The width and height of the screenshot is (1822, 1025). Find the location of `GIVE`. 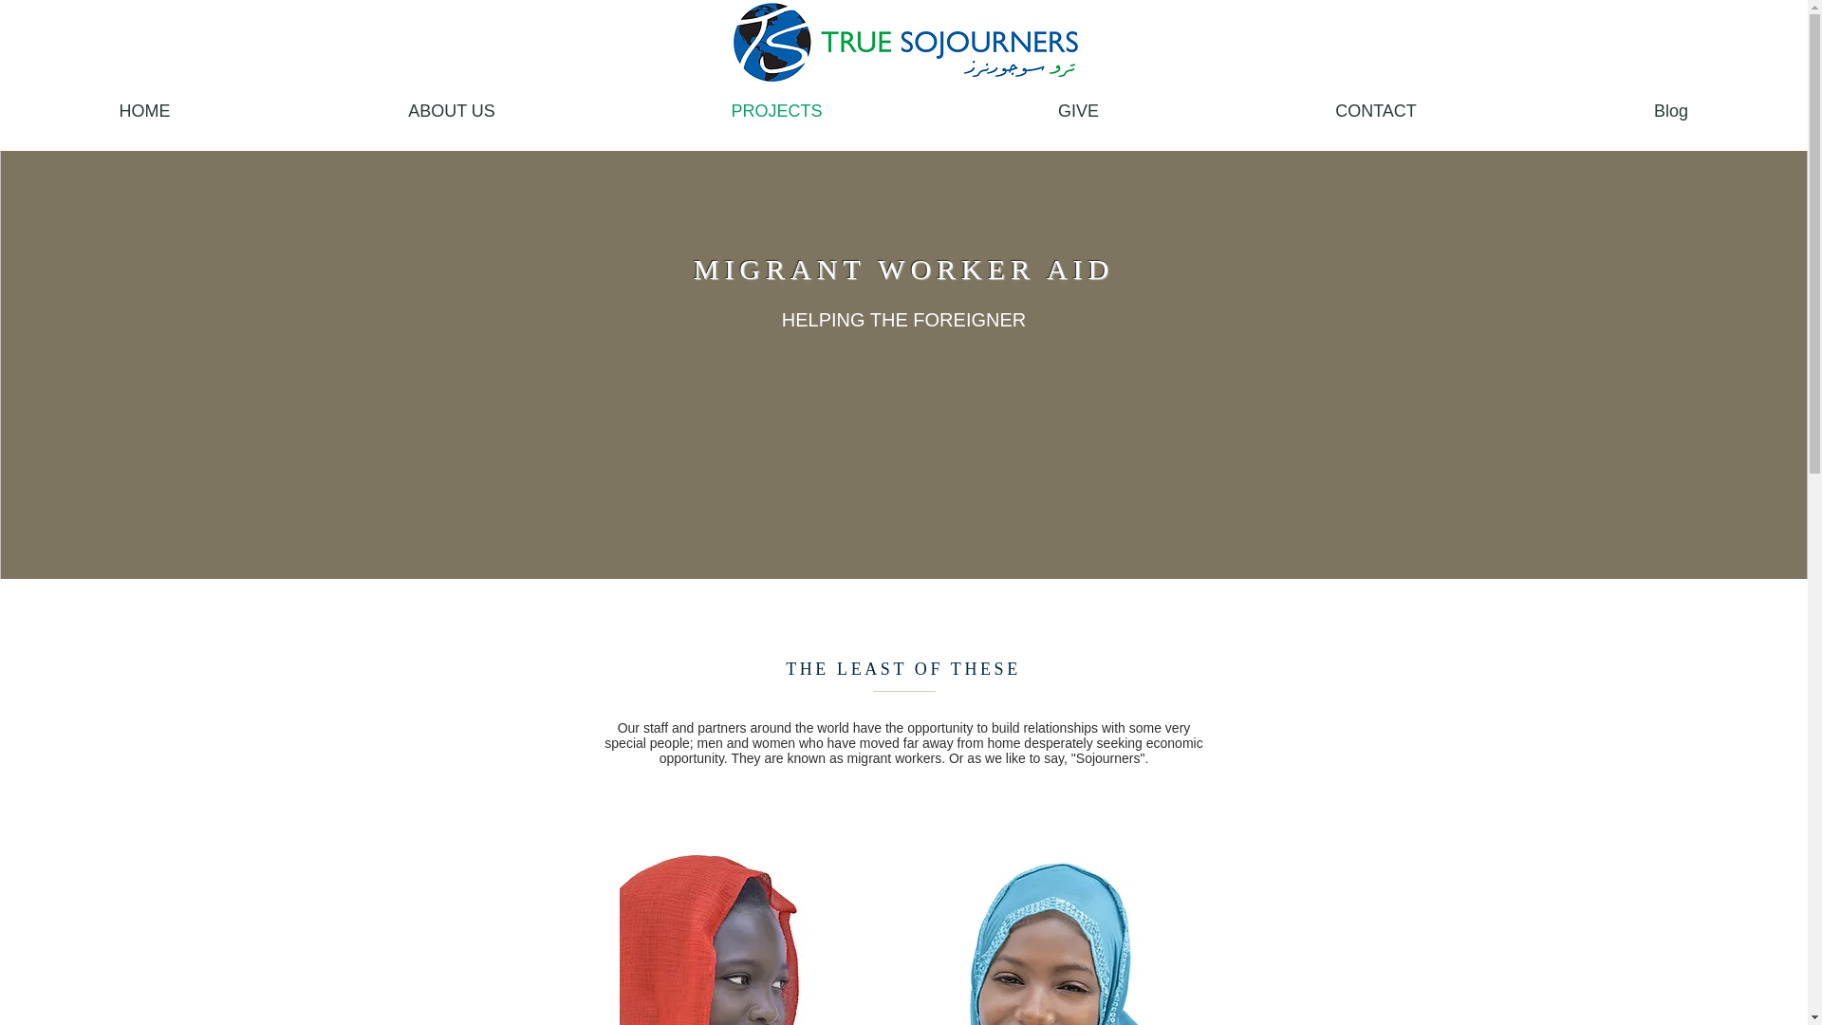

GIVE is located at coordinates (1078, 109).